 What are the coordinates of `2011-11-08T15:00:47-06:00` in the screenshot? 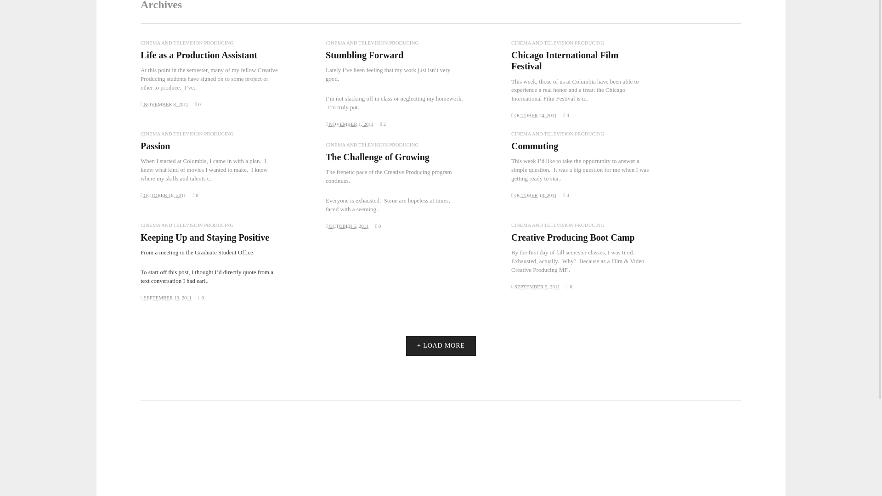 It's located at (166, 104).